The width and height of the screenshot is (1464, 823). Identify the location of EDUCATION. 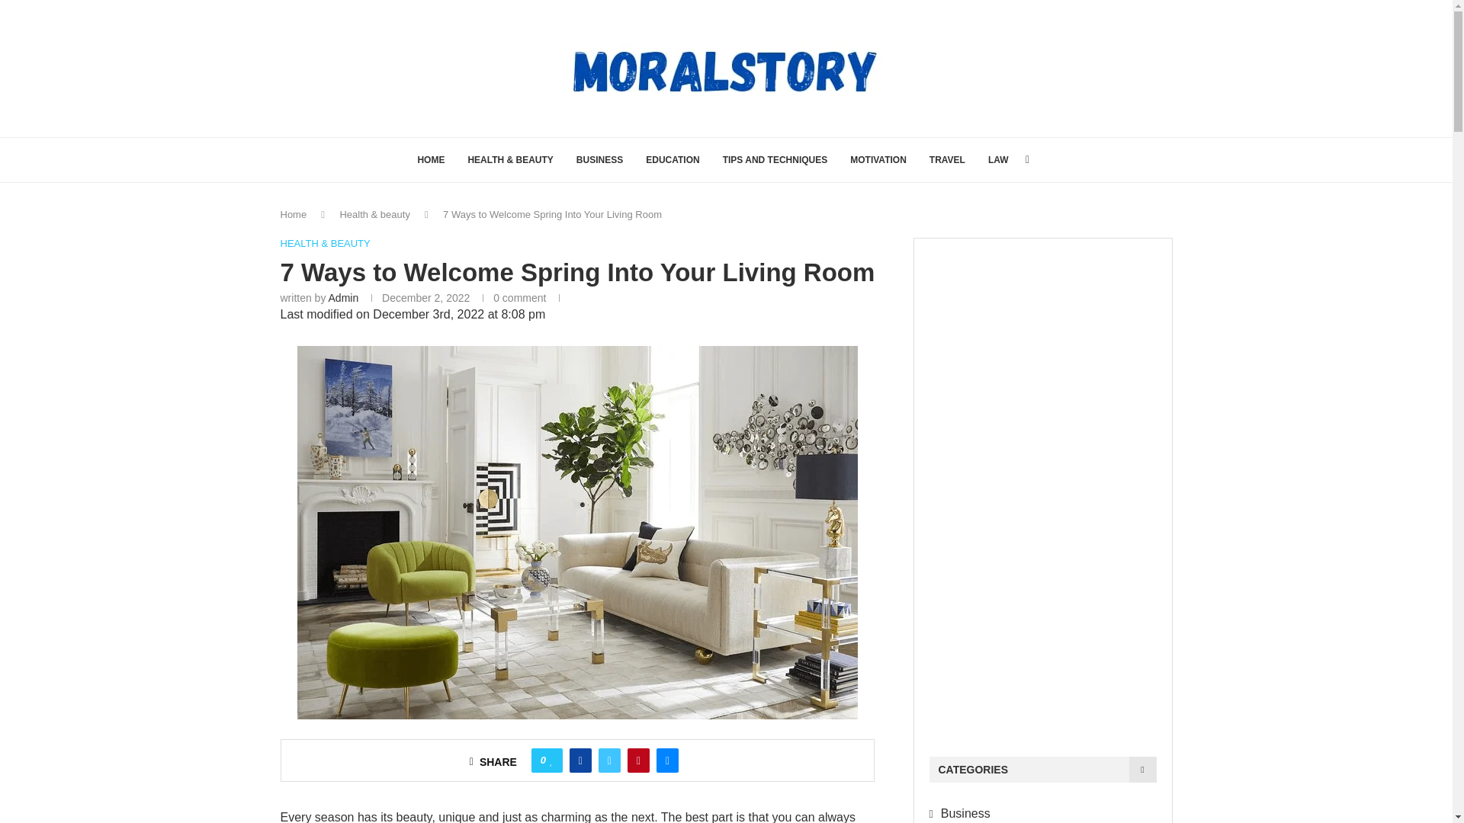
(673, 160).